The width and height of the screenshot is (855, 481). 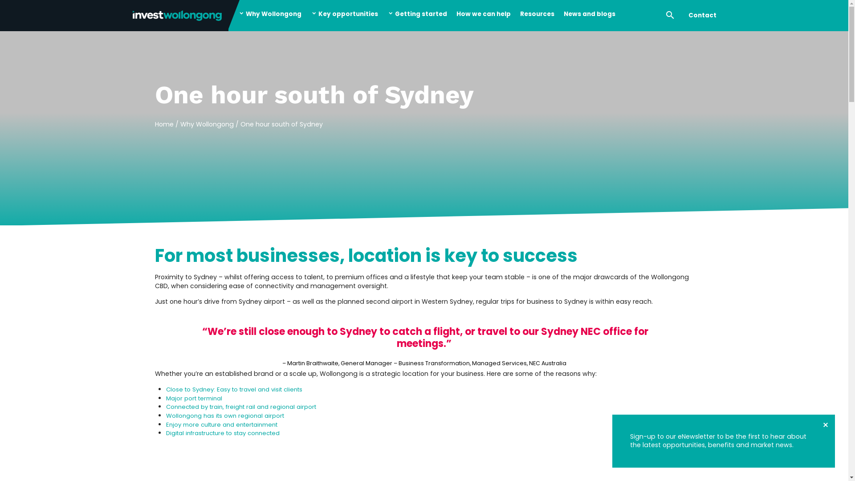 I want to click on Wollongong has its own regional airport, so click(x=224, y=416).